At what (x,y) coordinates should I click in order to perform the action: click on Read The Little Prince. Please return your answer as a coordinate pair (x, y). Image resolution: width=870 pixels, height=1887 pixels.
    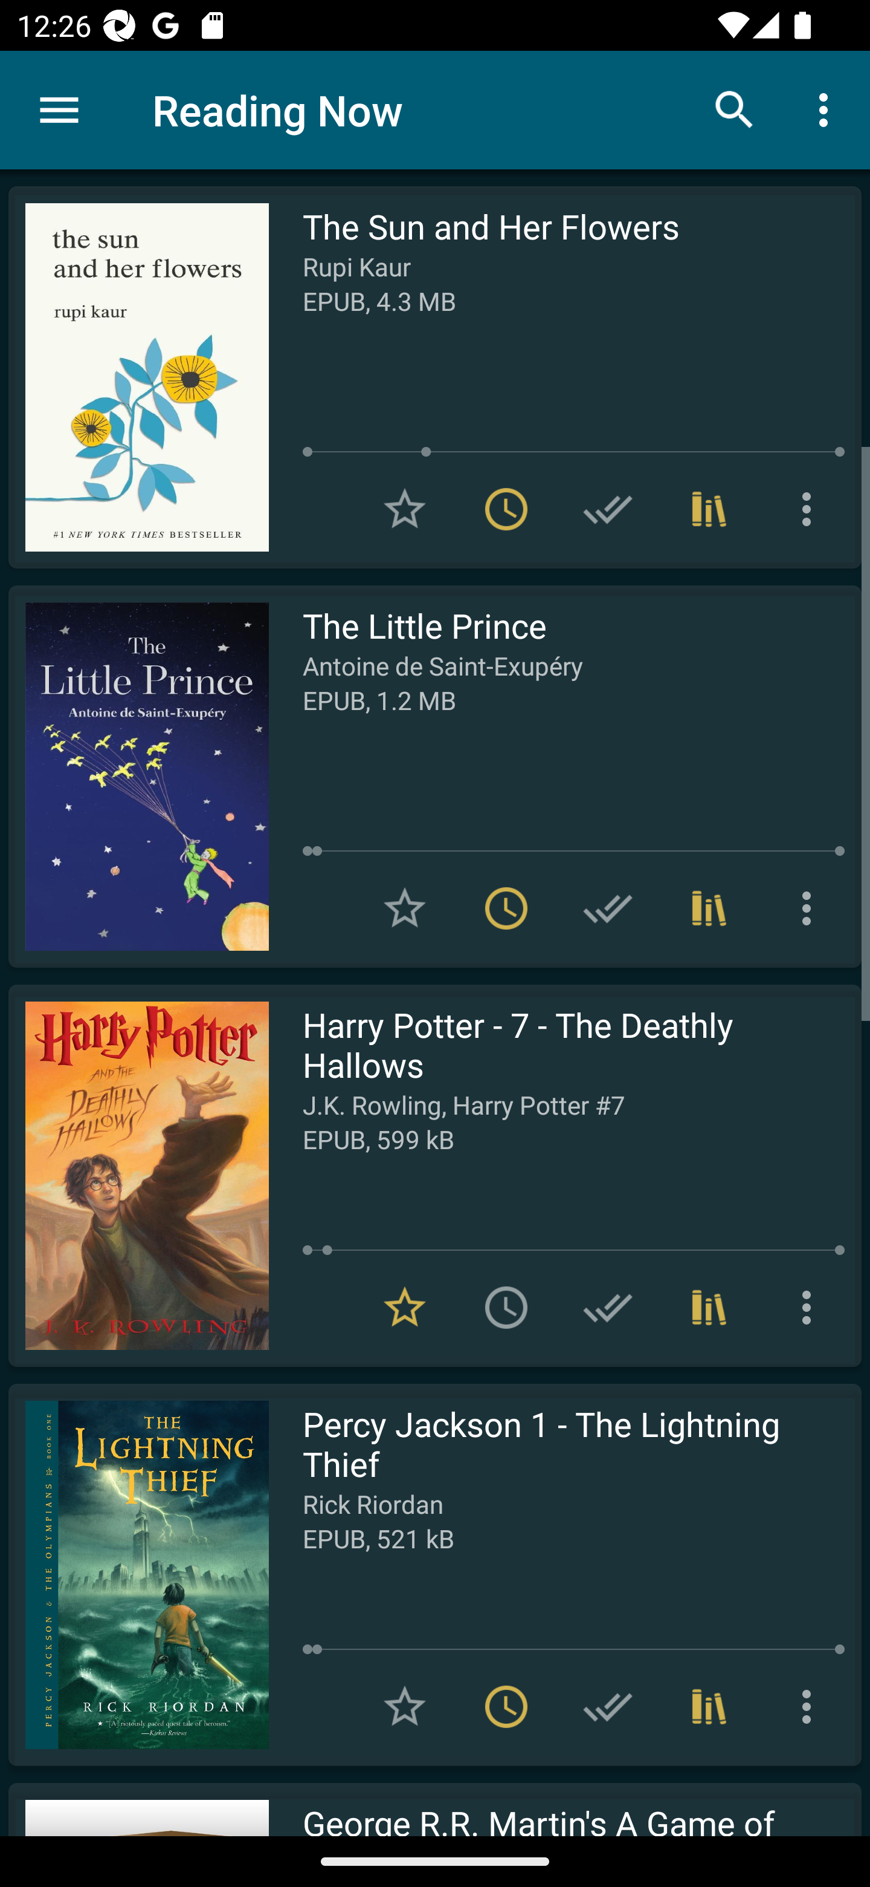
    Looking at the image, I should click on (138, 777).